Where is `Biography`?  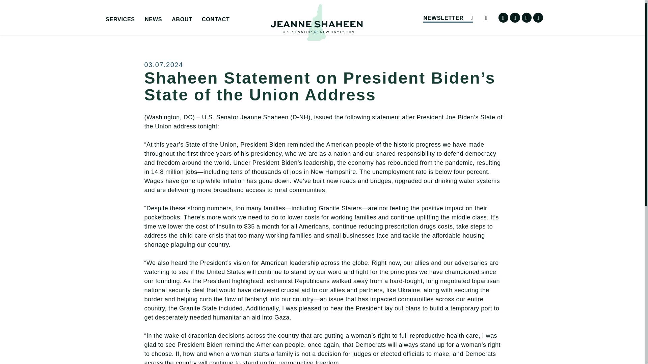
Biography is located at coordinates (222, 30).